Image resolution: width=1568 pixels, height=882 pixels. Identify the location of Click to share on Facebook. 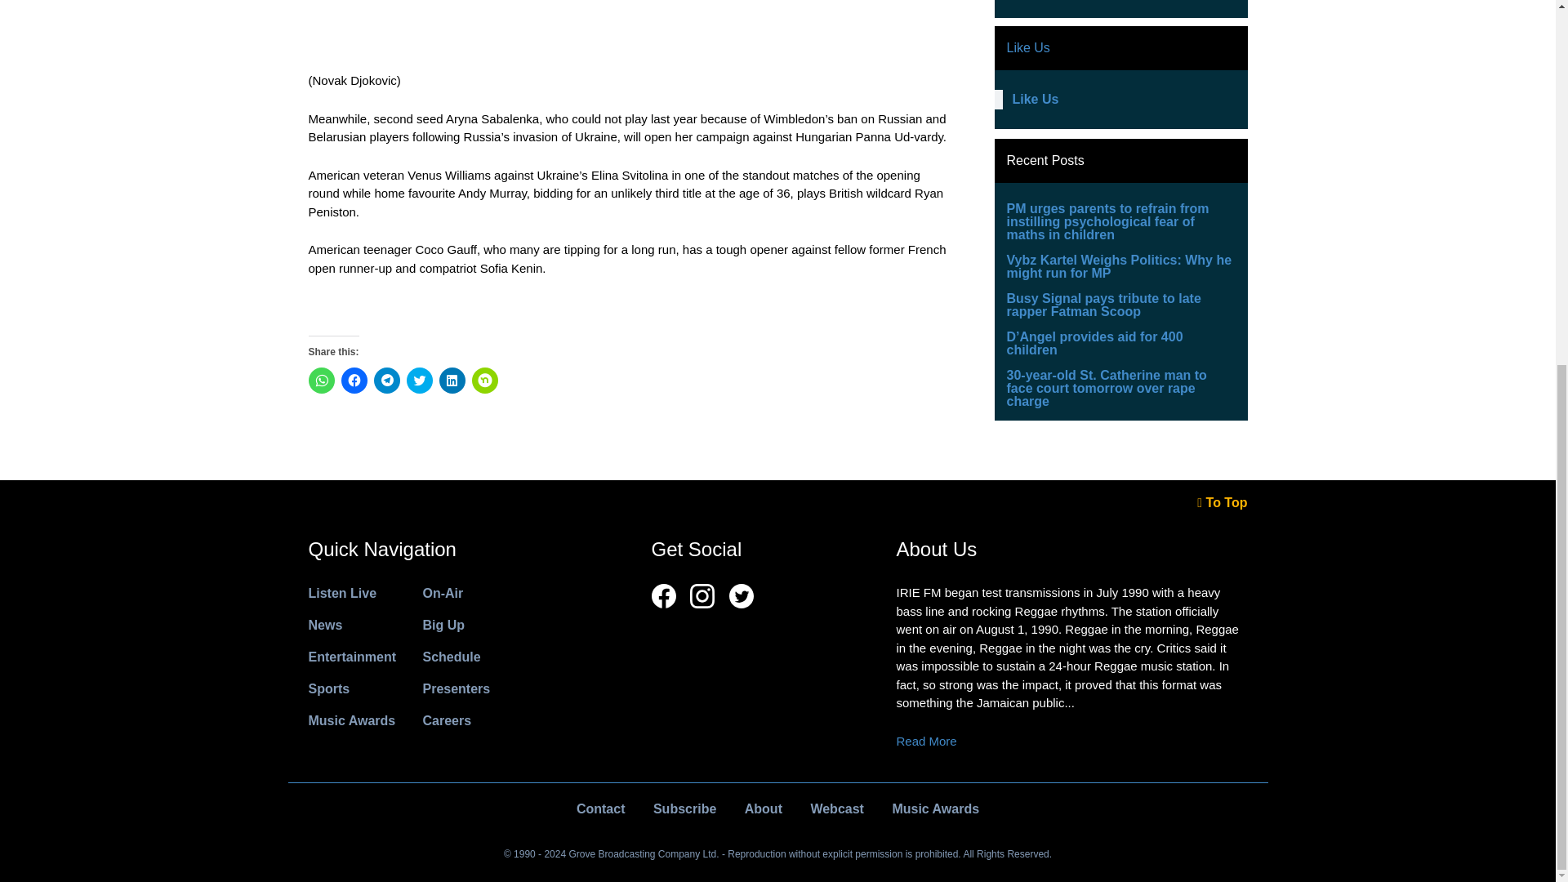
(354, 381).